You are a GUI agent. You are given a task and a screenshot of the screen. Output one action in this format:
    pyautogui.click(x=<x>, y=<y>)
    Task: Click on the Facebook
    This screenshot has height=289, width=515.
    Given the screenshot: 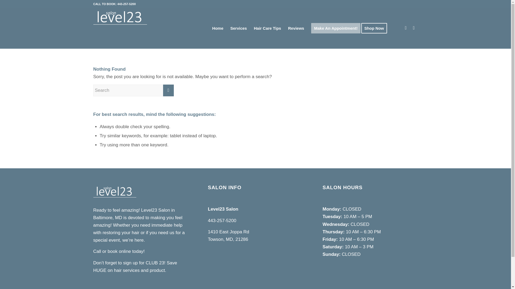 What is the action you would take?
    pyautogui.click(x=414, y=28)
    